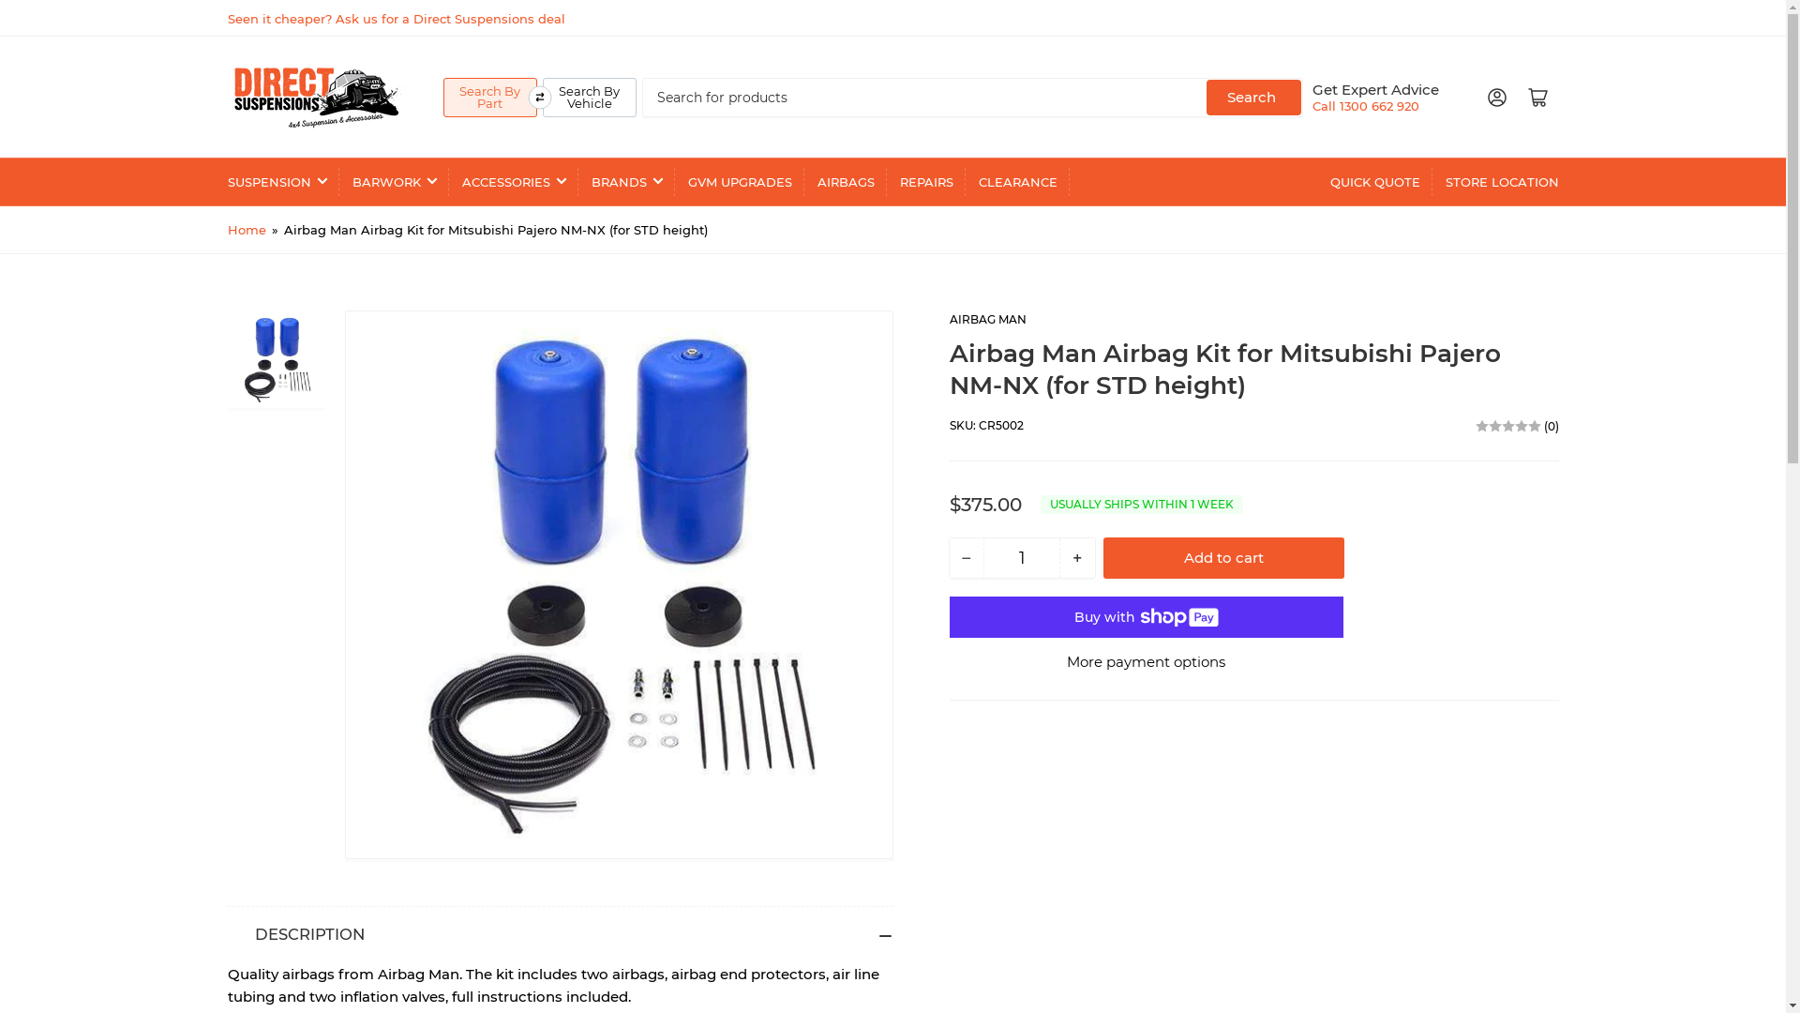 The height and width of the screenshot is (1013, 1800). I want to click on SUSPENSION, so click(277, 182).